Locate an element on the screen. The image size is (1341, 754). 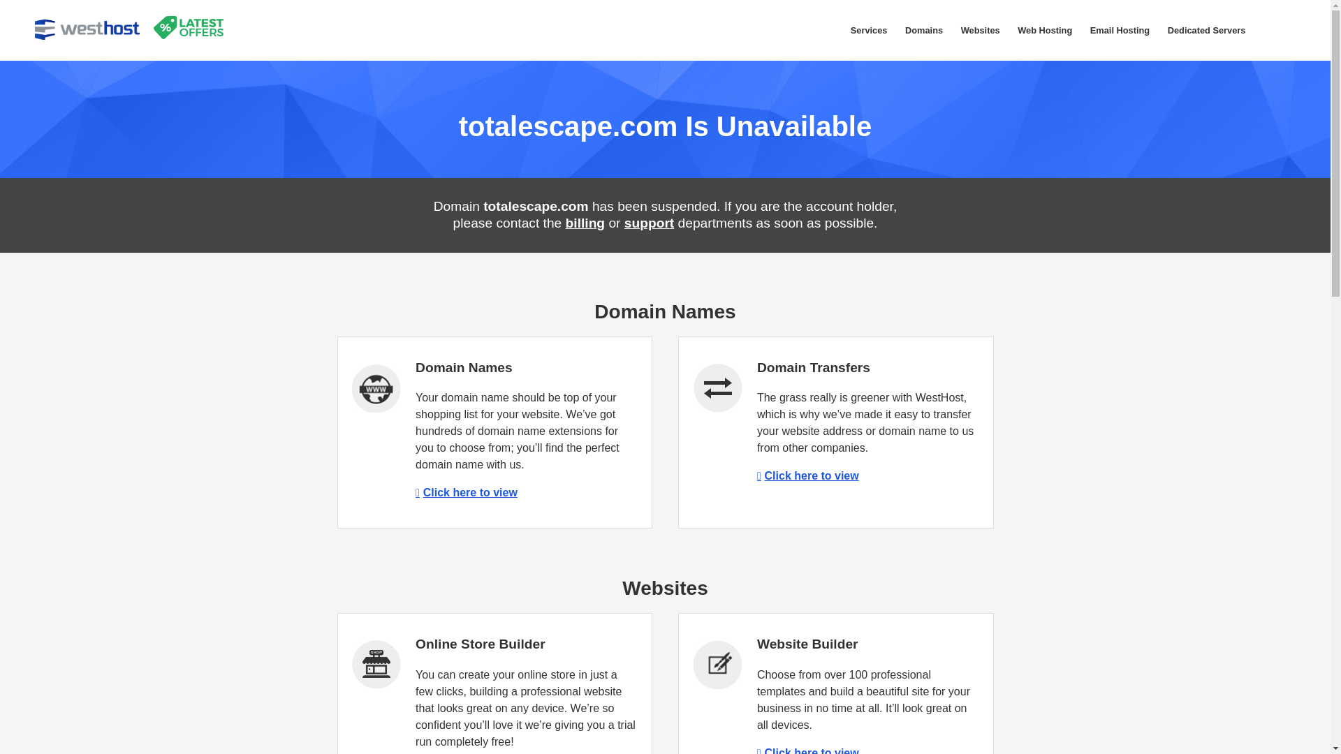
support is located at coordinates (650, 223).